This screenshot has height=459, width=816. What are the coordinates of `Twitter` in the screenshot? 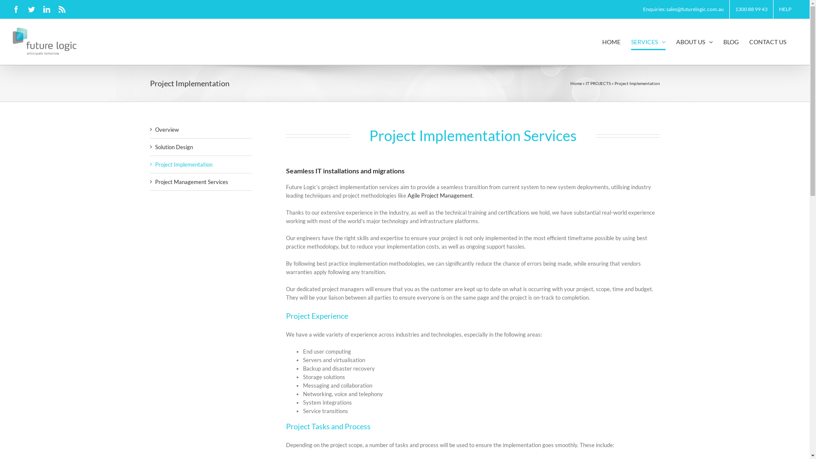 It's located at (31, 9).